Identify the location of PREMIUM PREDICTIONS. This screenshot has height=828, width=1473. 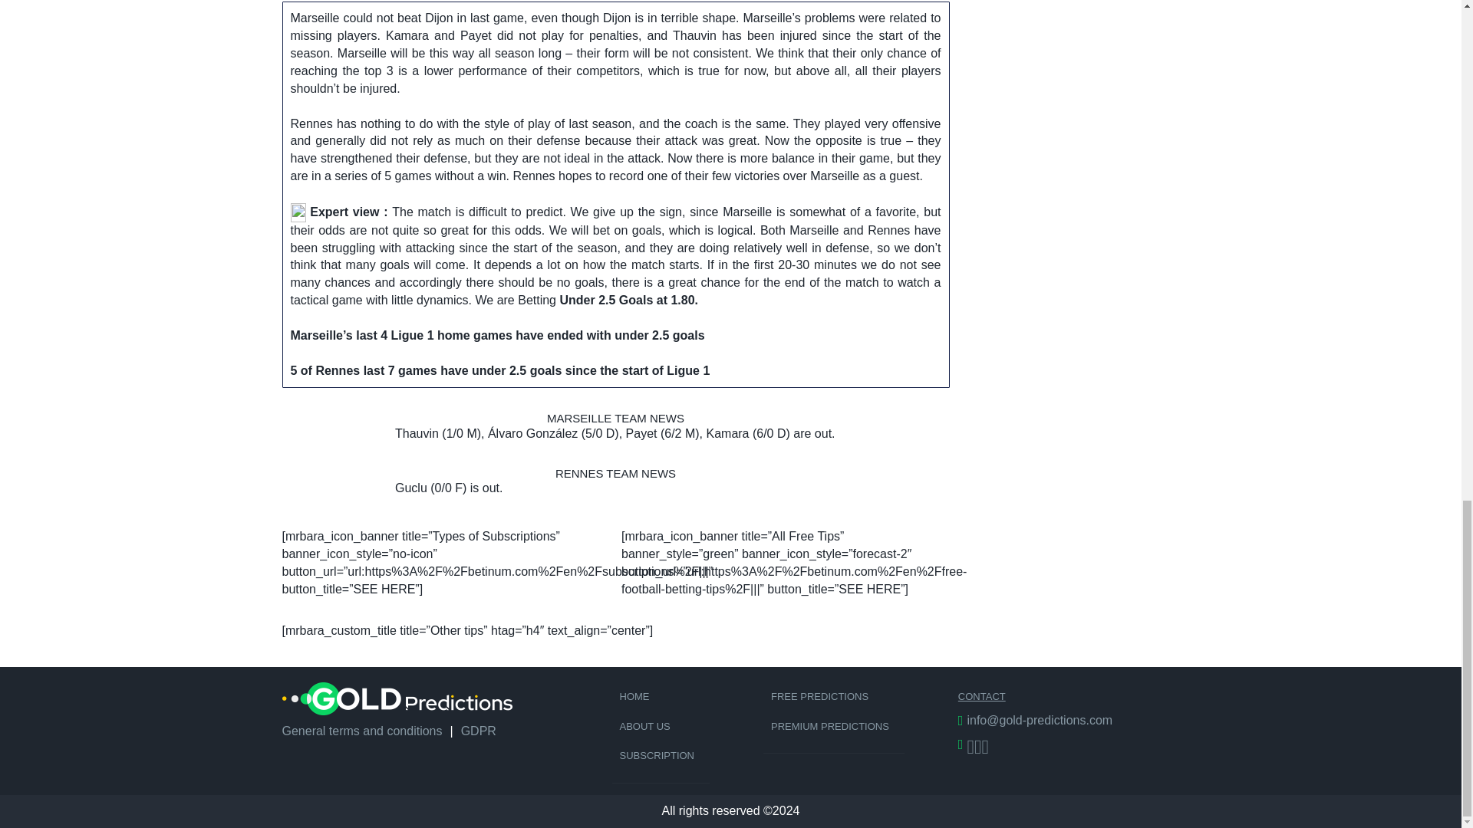
(833, 727).